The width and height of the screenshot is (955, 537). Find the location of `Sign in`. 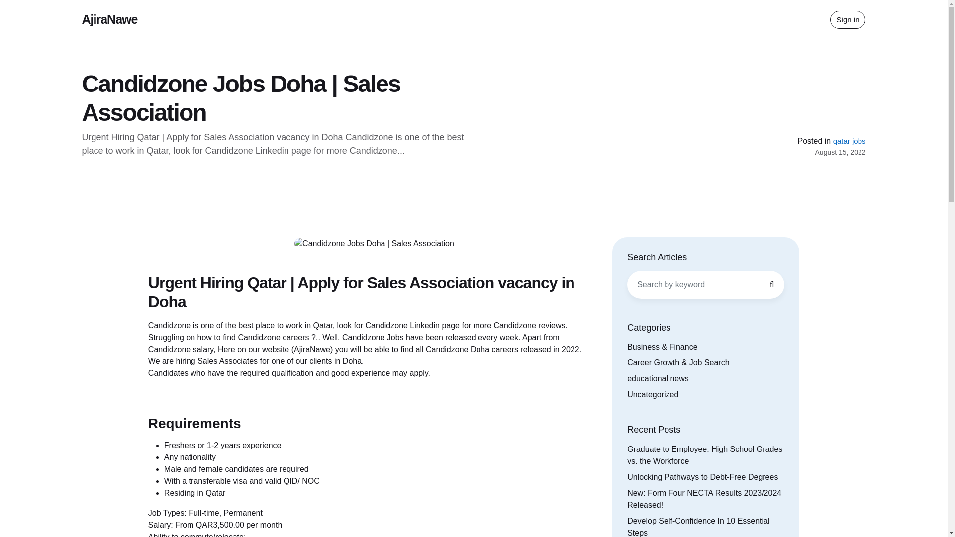

Sign in is located at coordinates (848, 20).